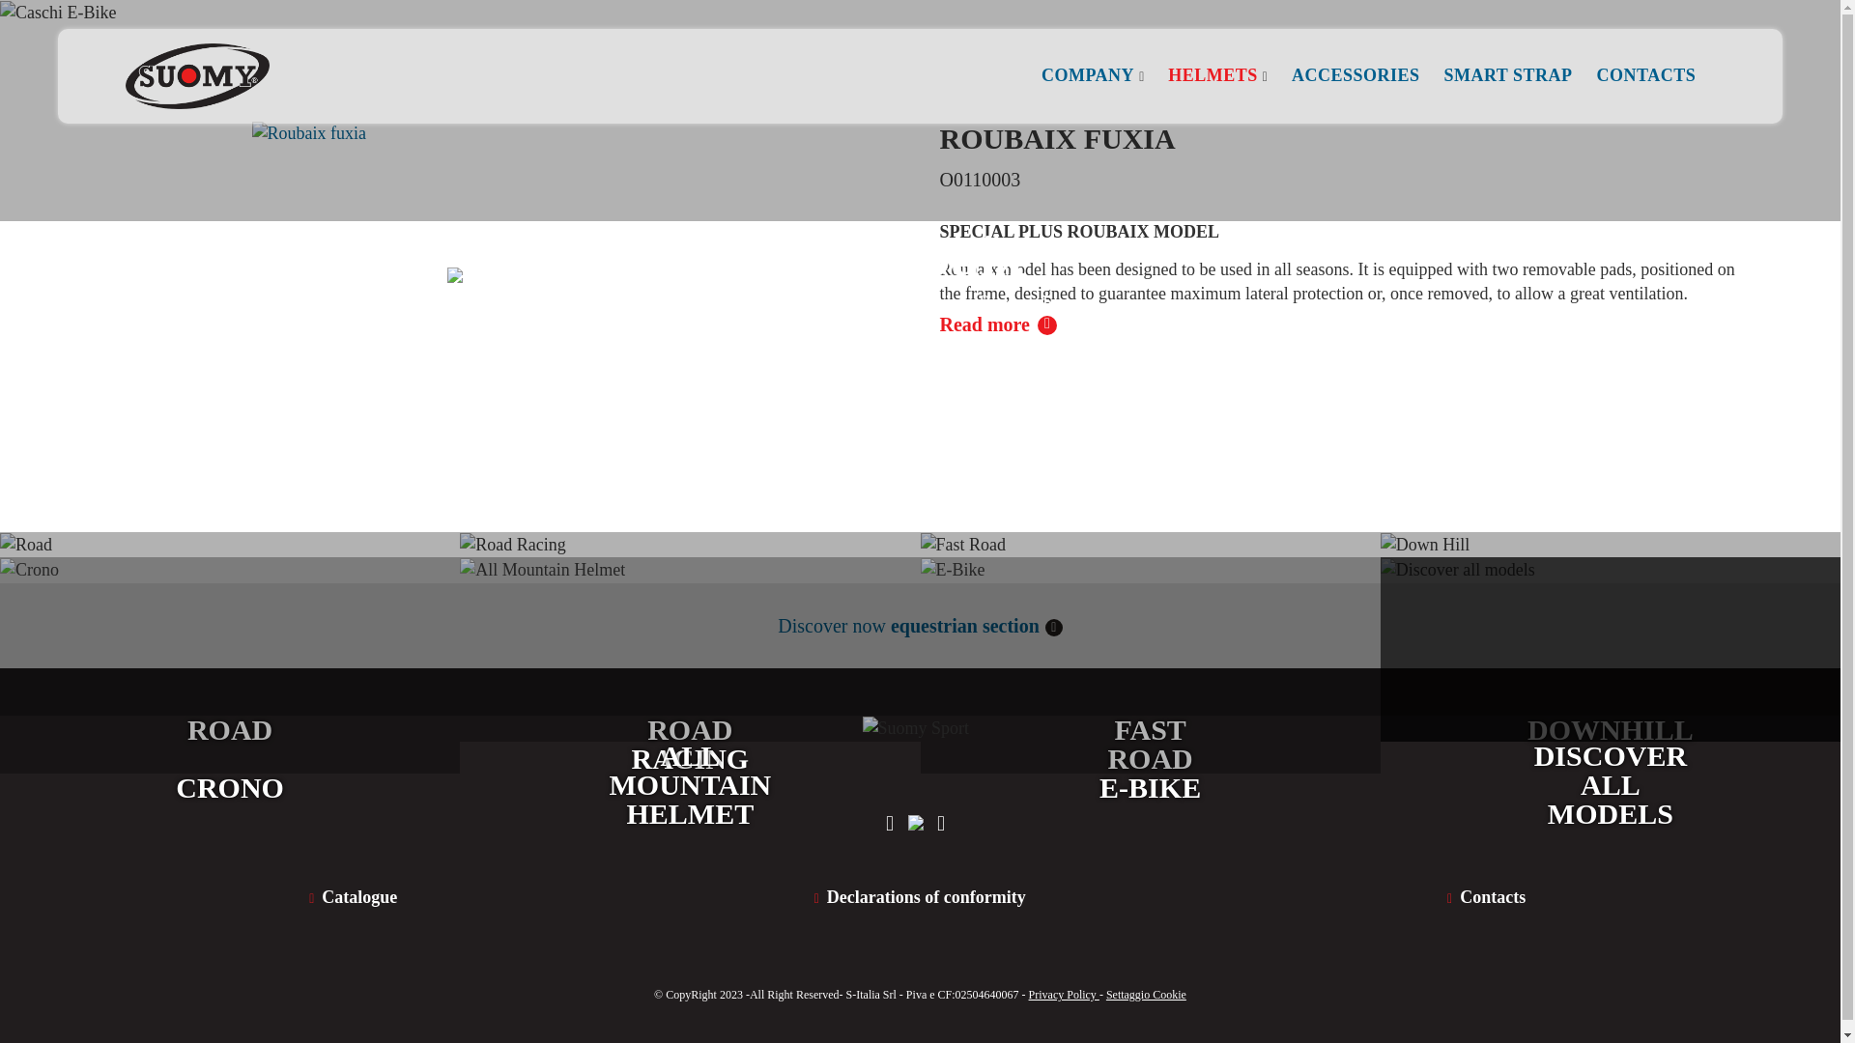 This screenshot has height=1043, width=1855. What do you see at coordinates (1646, 75) in the screenshot?
I see `CONTACTS` at bounding box center [1646, 75].